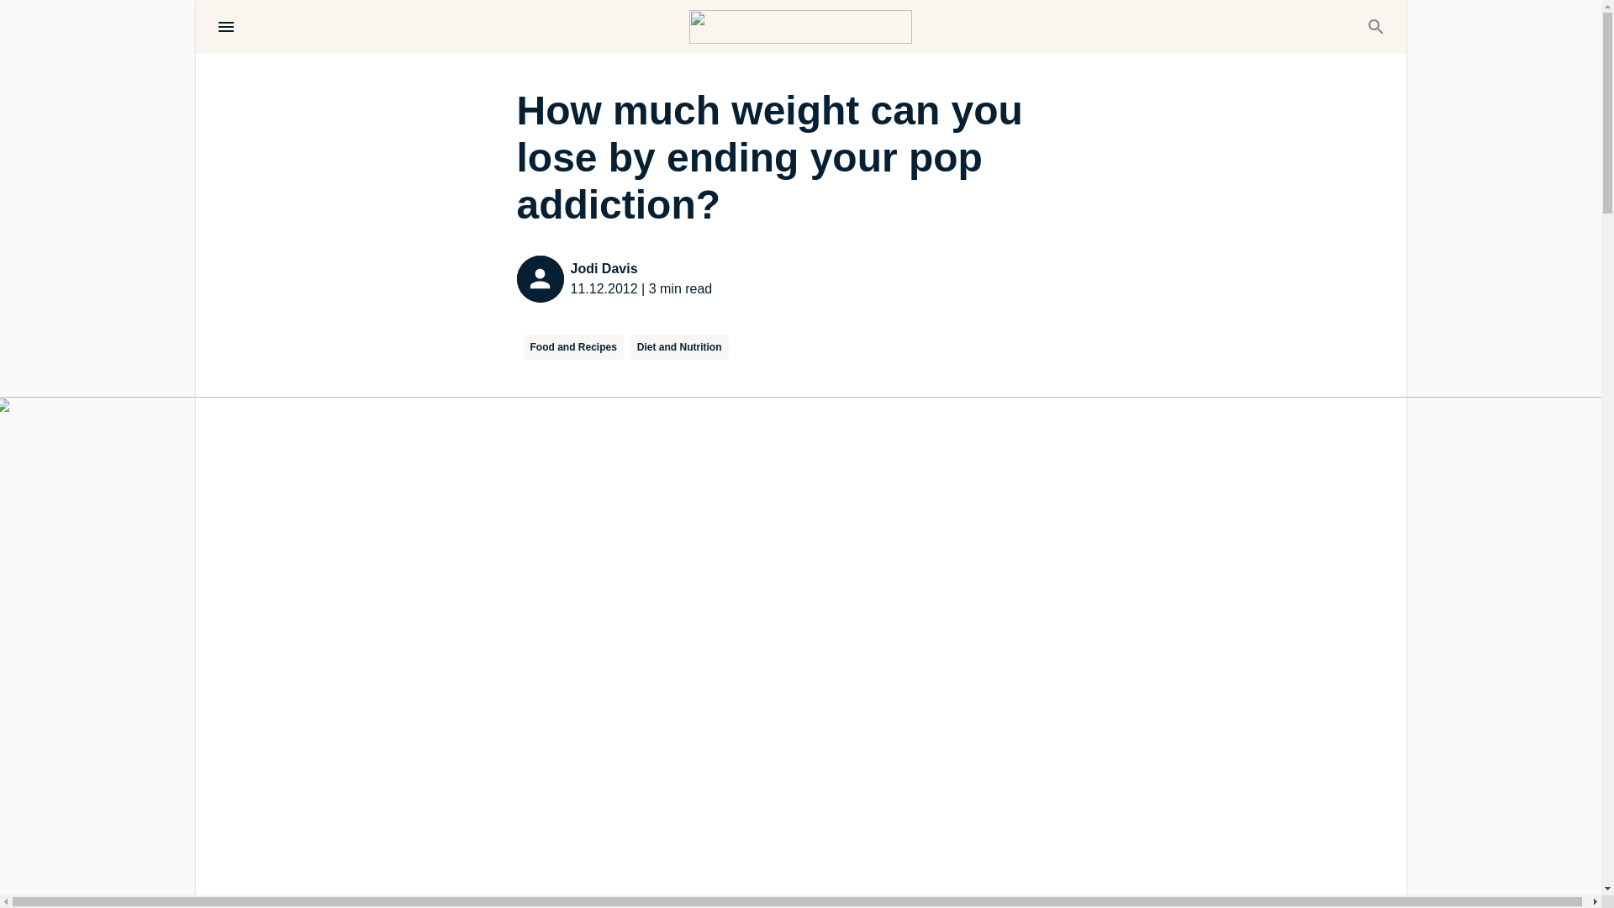 This screenshot has width=1614, height=908. Describe the element at coordinates (573, 346) in the screenshot. I see `Food and Recipes` at that location.